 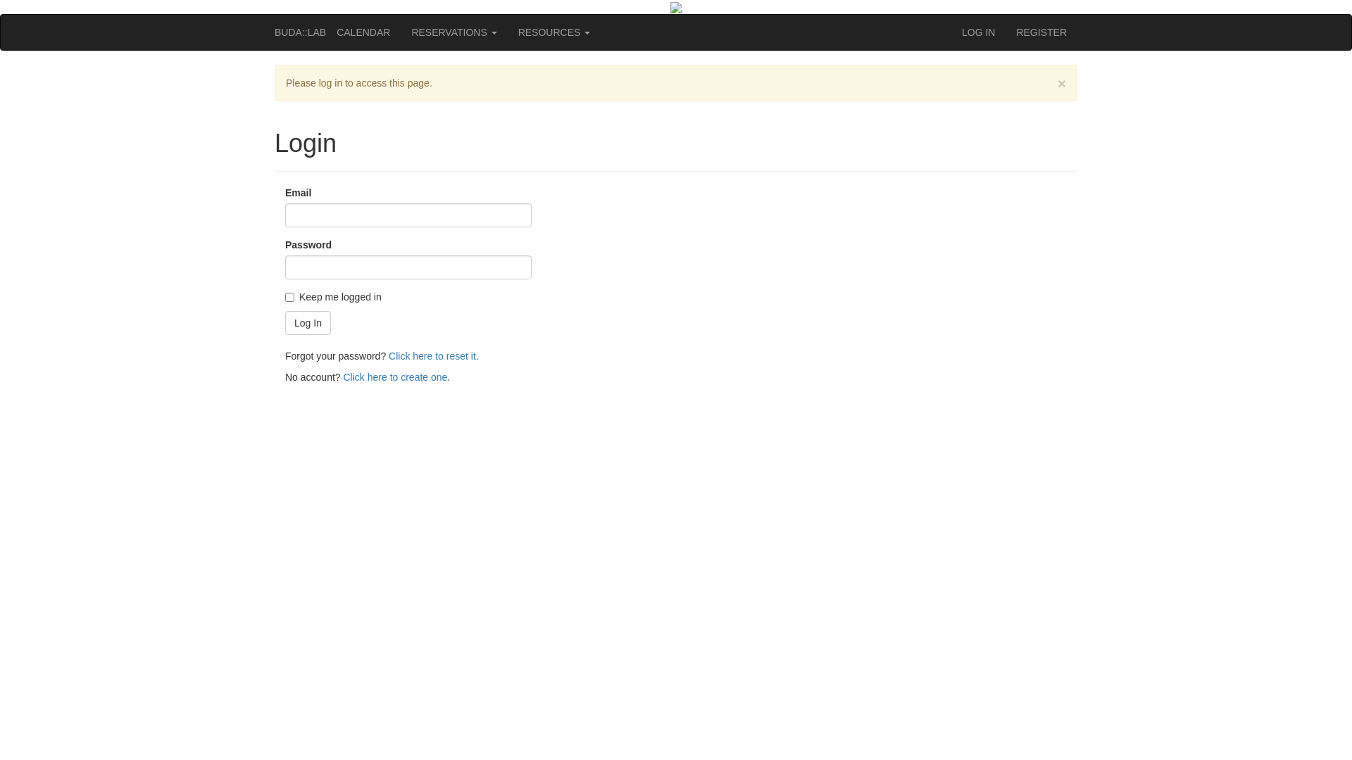 What do you see at coordinates (979, 32) in the screenshot?
I see `LOG IN` at bounding box center [979, 32].